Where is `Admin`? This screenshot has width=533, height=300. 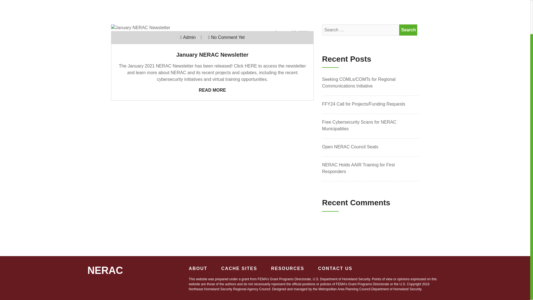
Admin is located at coordinates (189, 37).